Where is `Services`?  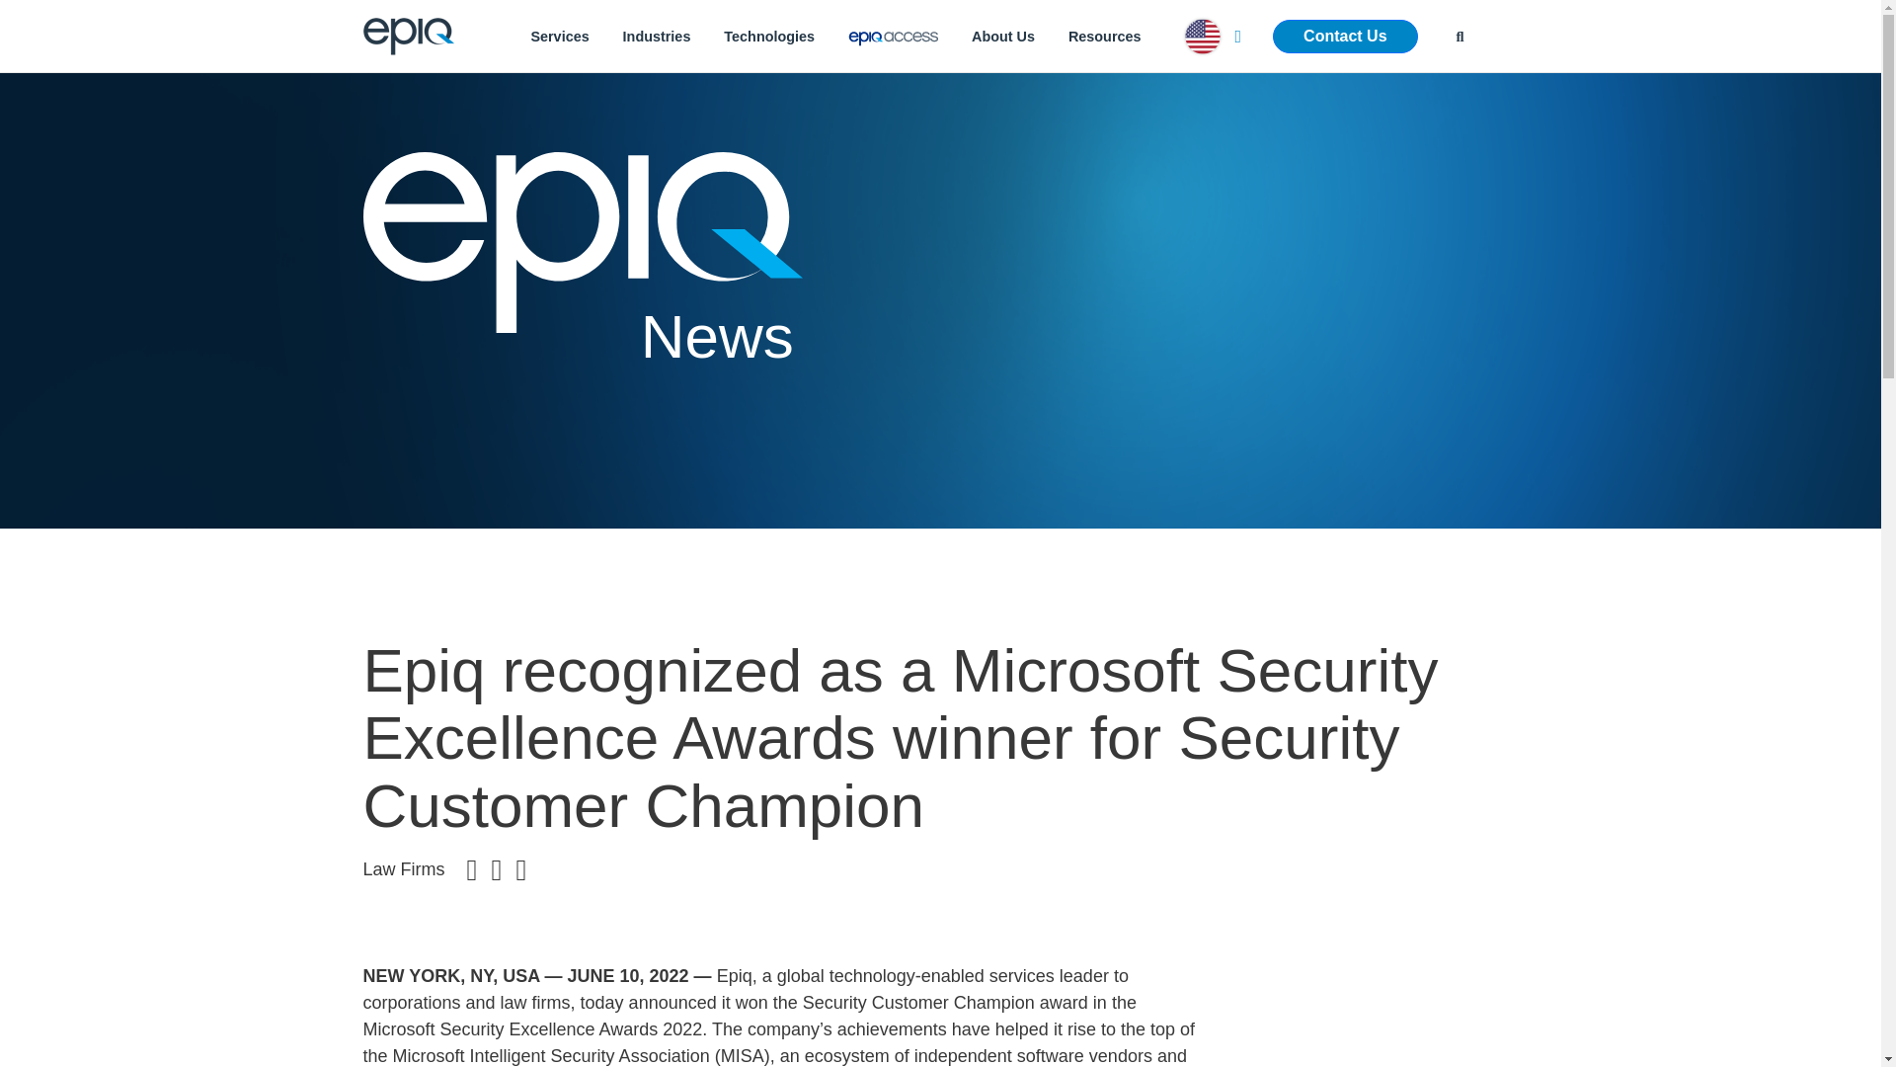
Services is located at coordinates (559, 36).